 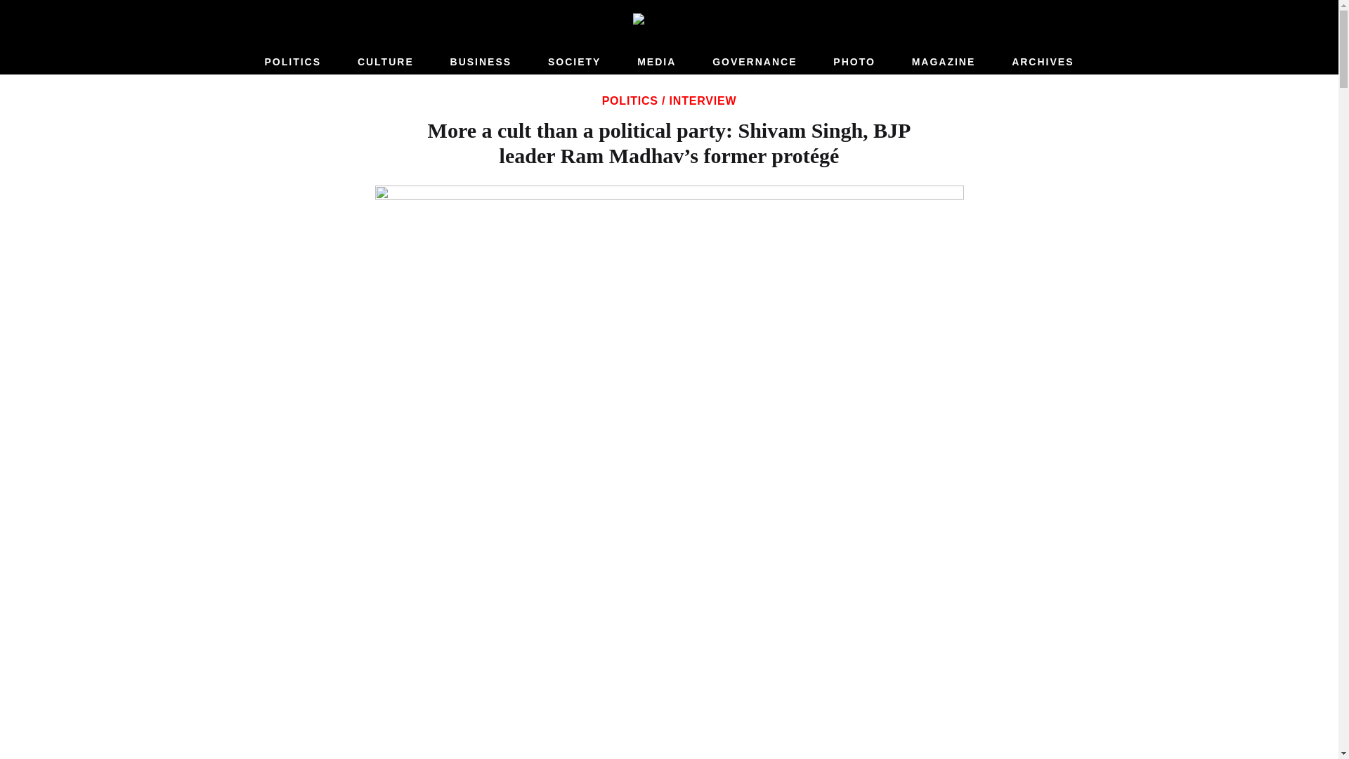 I want to click on GOVERNANCE, so click(x=755, y=62).